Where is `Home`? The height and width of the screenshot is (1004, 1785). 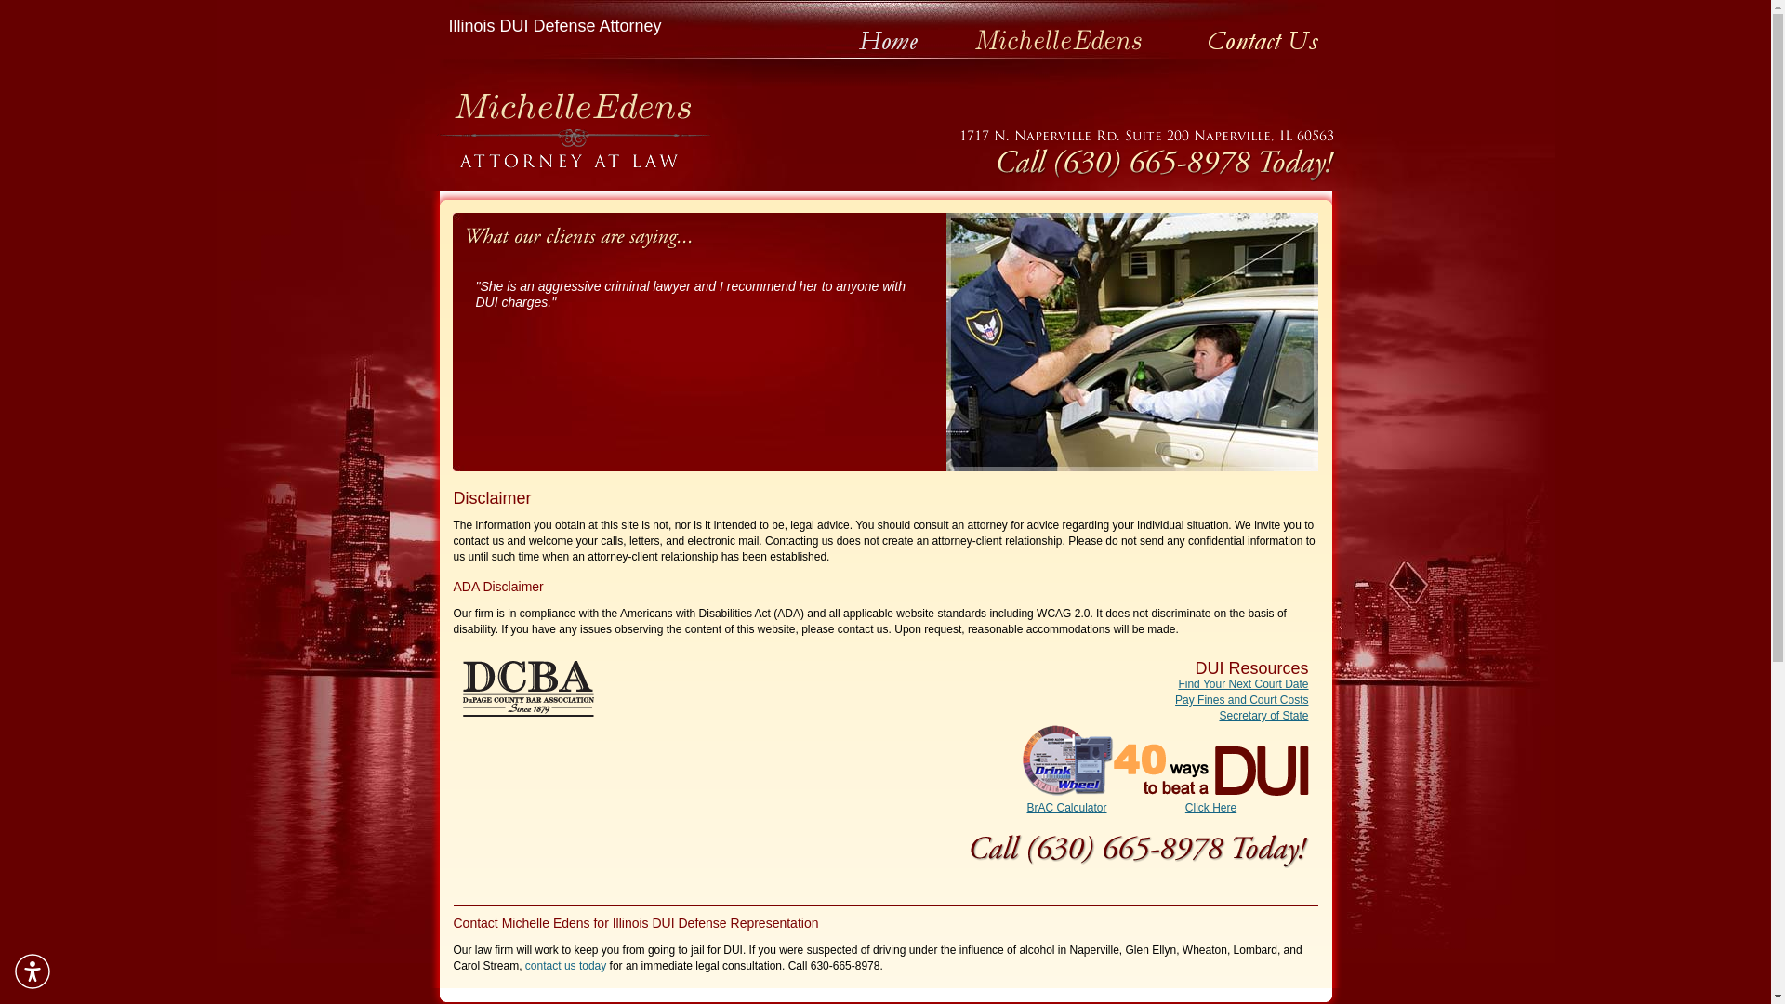
Home is located at coordinates (886, 44).